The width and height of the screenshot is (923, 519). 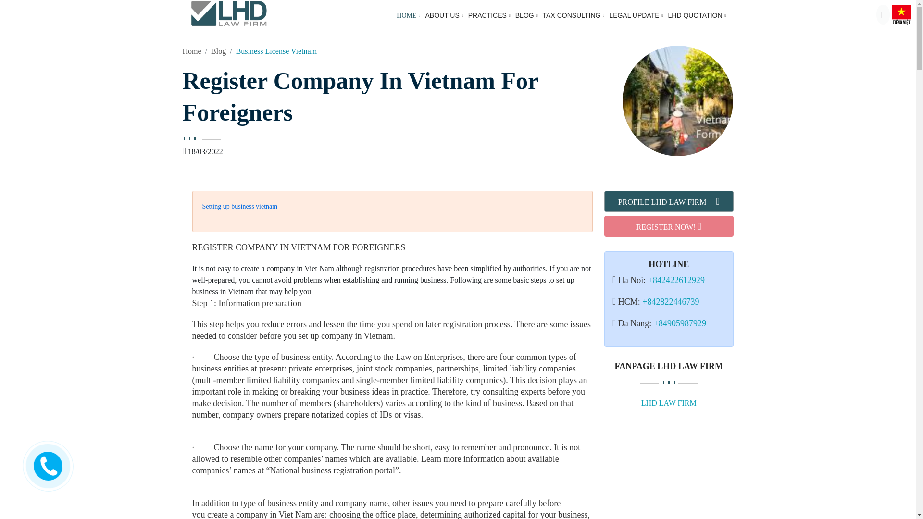 I want to click on Luat Hong Duc, so click(x=228, y=12).